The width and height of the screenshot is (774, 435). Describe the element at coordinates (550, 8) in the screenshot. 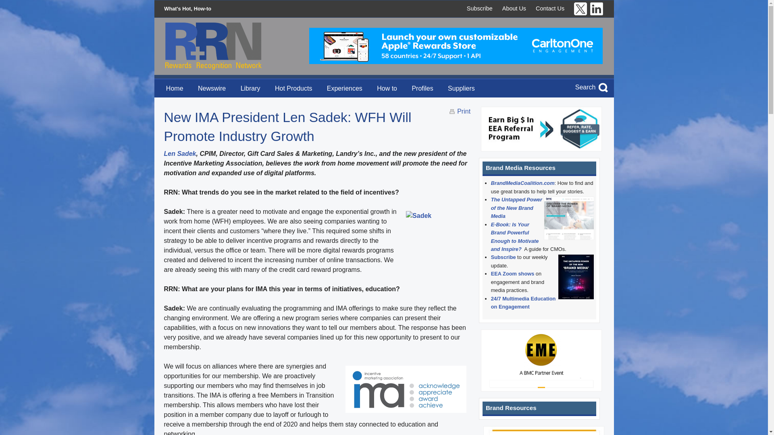

I see `Contact Us` at that location.